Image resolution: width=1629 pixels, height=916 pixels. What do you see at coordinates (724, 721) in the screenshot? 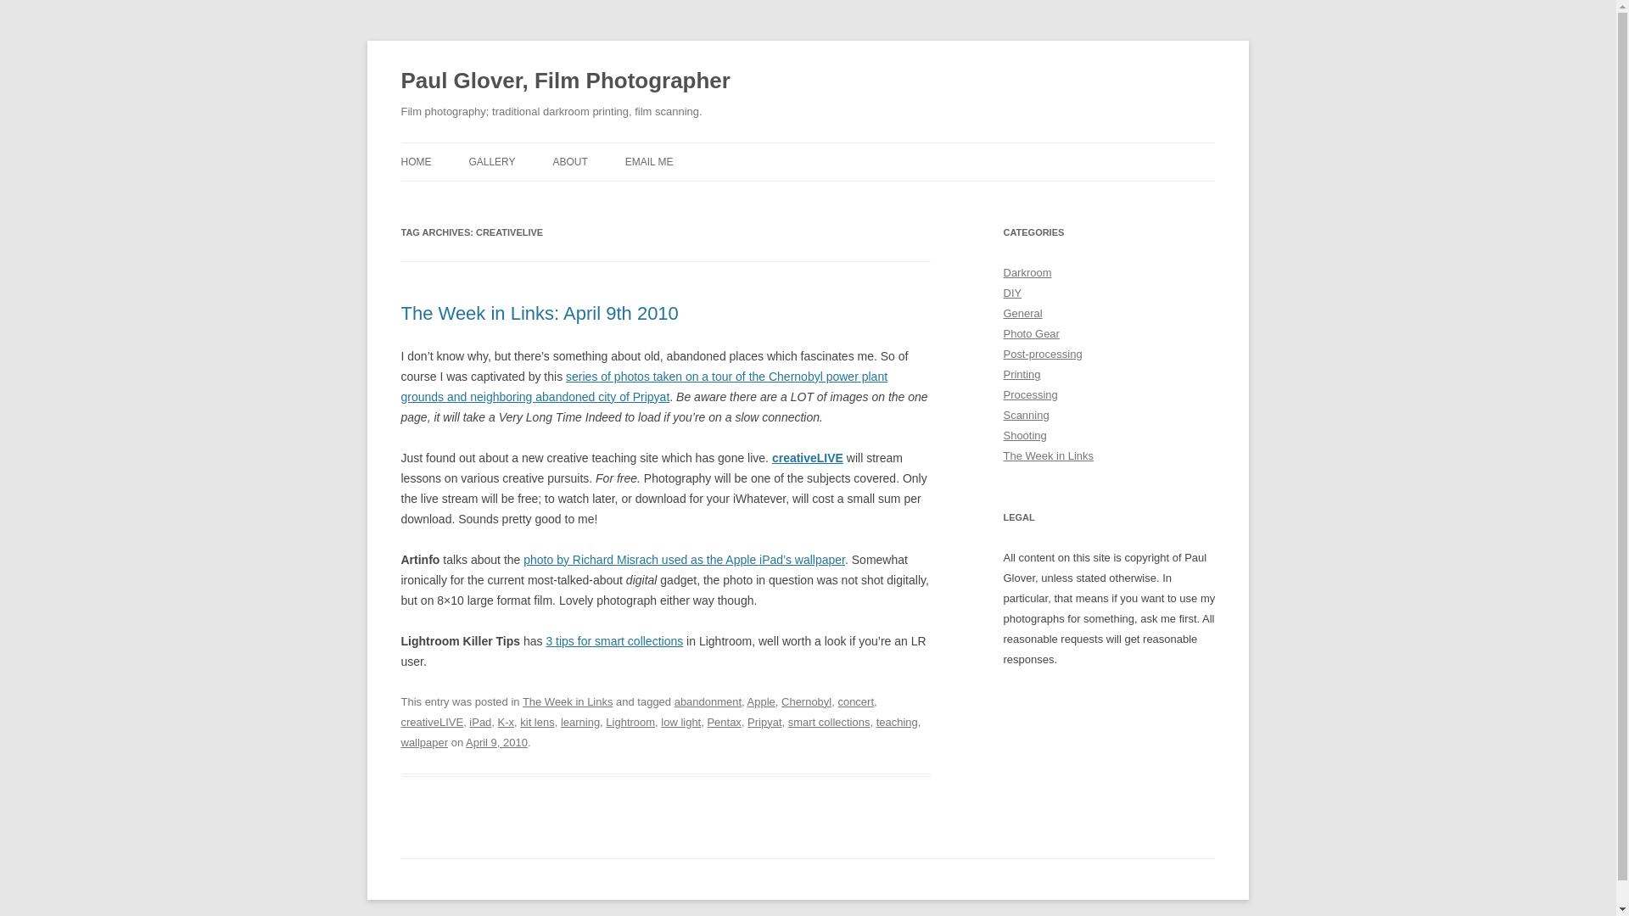
I see `Pentax` at bounding box center [724, 721].